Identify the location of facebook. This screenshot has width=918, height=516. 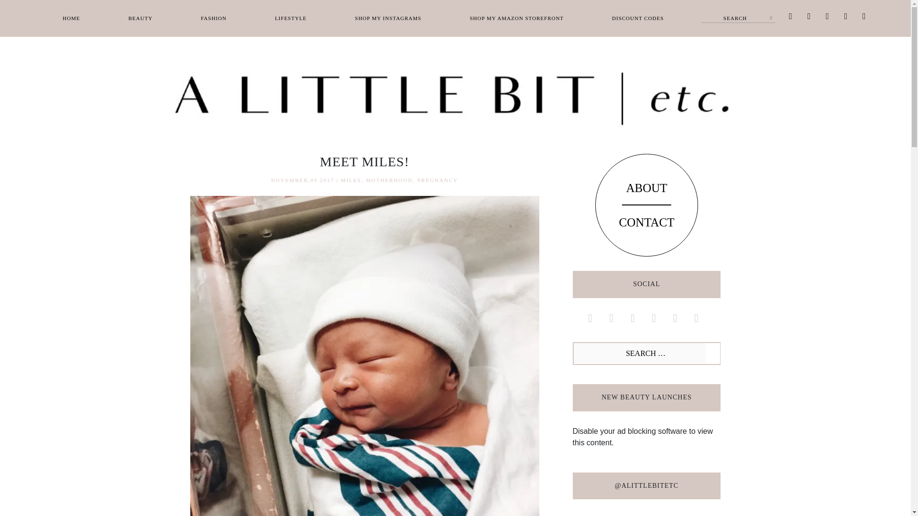
(791, 15).